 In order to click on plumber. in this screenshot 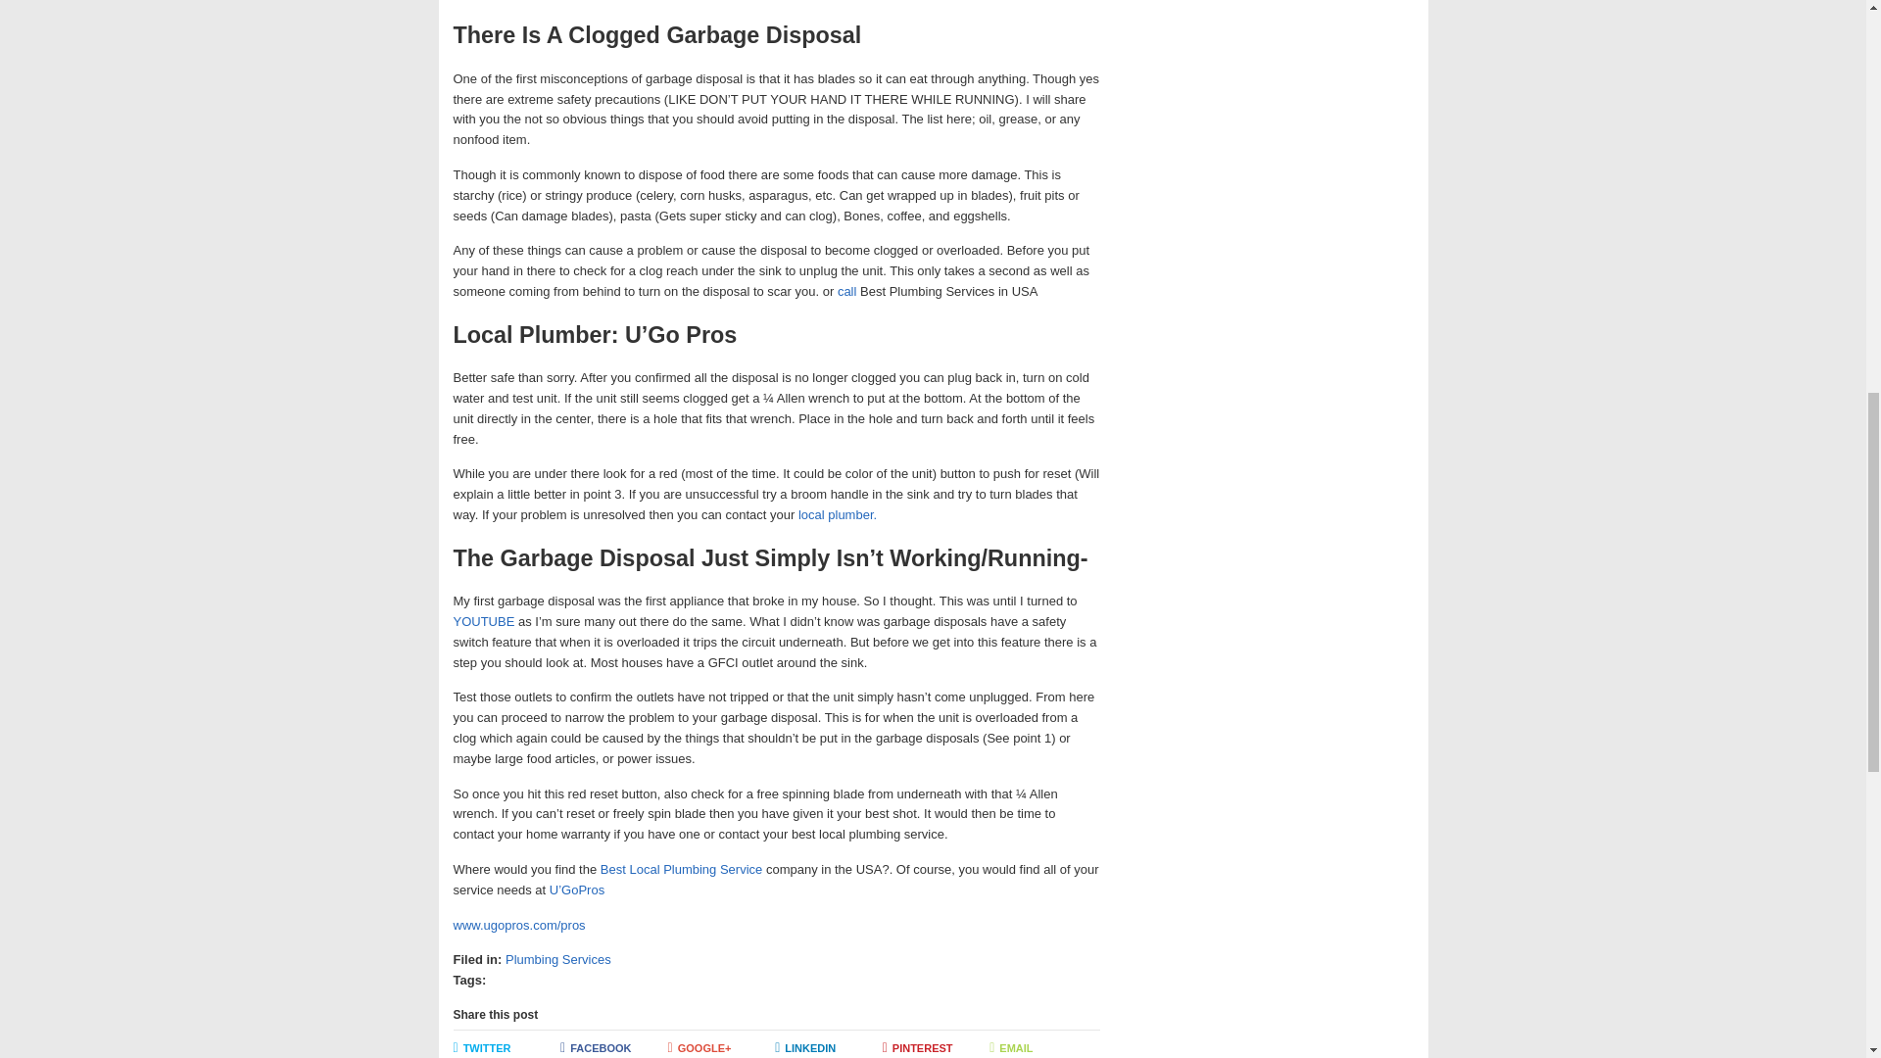, I will do `click(851, 515)`.